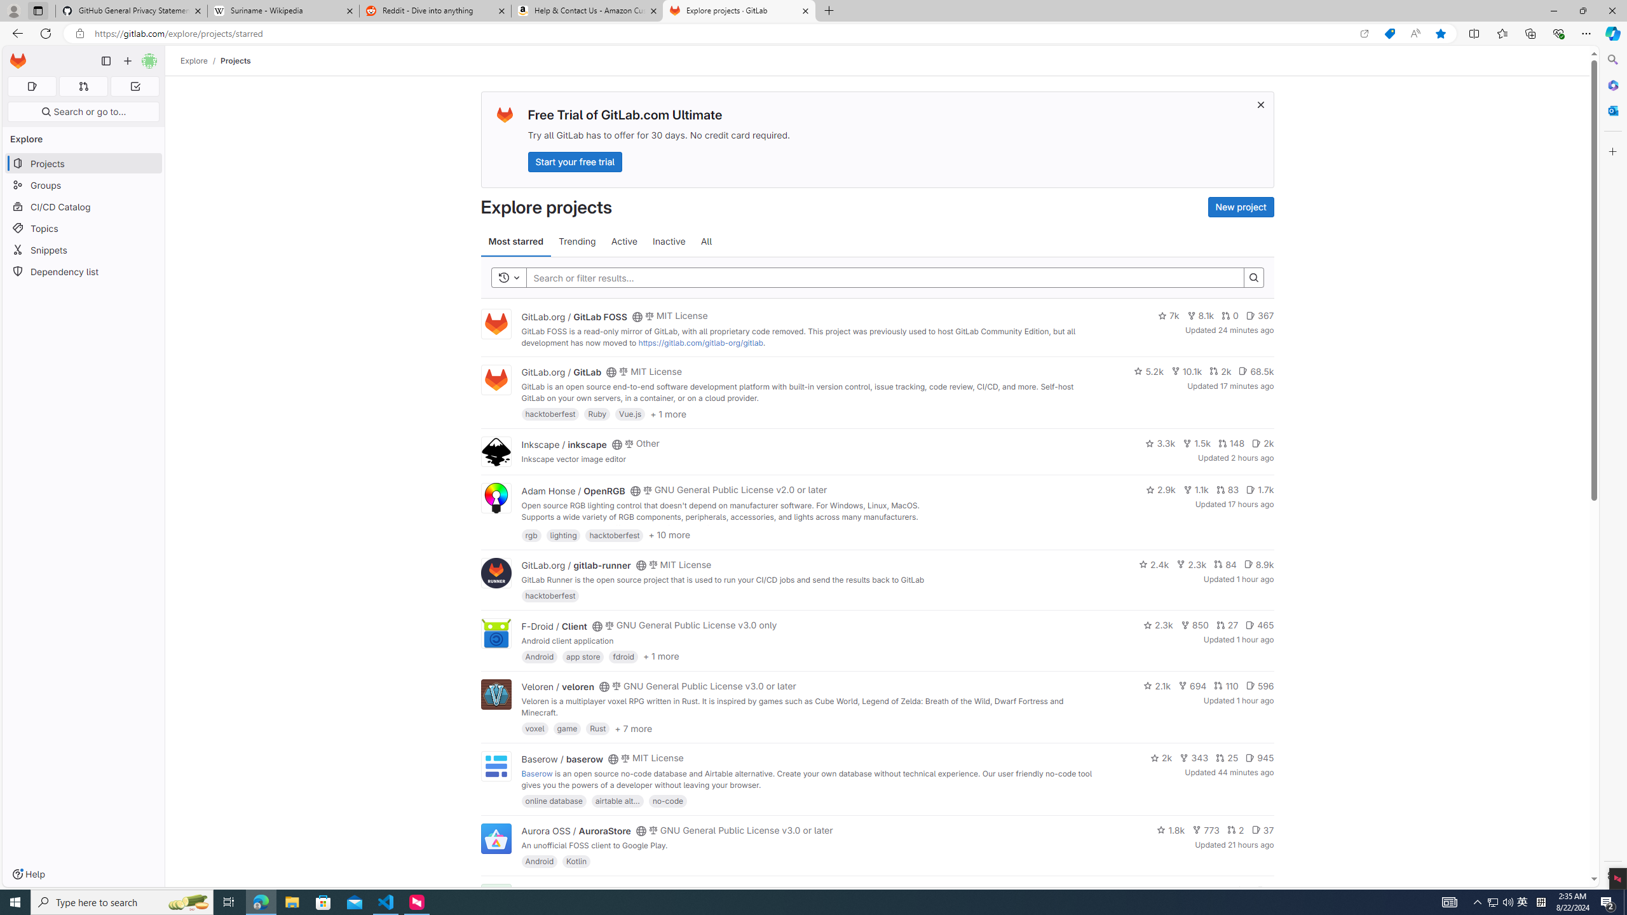 This screenshot has width=1627, height=915. Describe the element at coordinates (495, 837) in the screenshot. I see `Class: project` at that location.